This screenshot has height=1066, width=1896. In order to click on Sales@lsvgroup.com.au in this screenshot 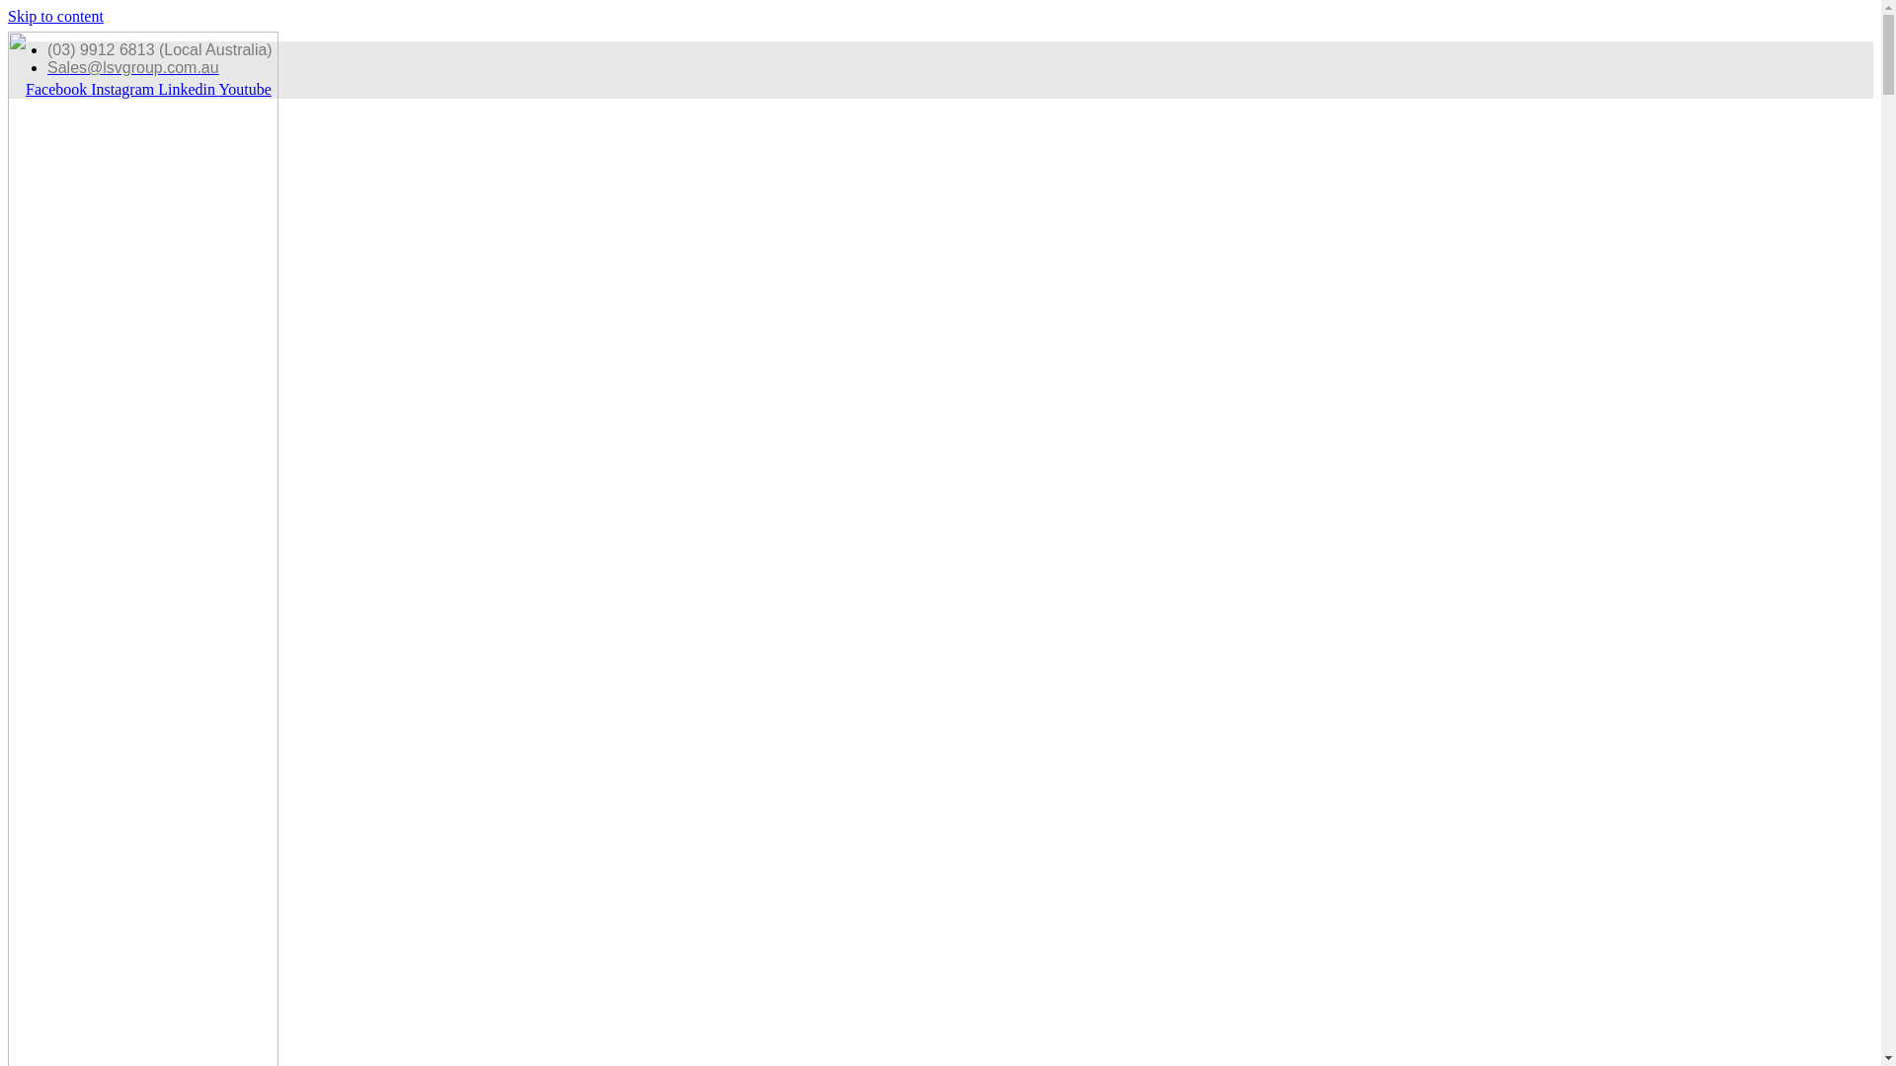, I will do `click(133, 67)`.